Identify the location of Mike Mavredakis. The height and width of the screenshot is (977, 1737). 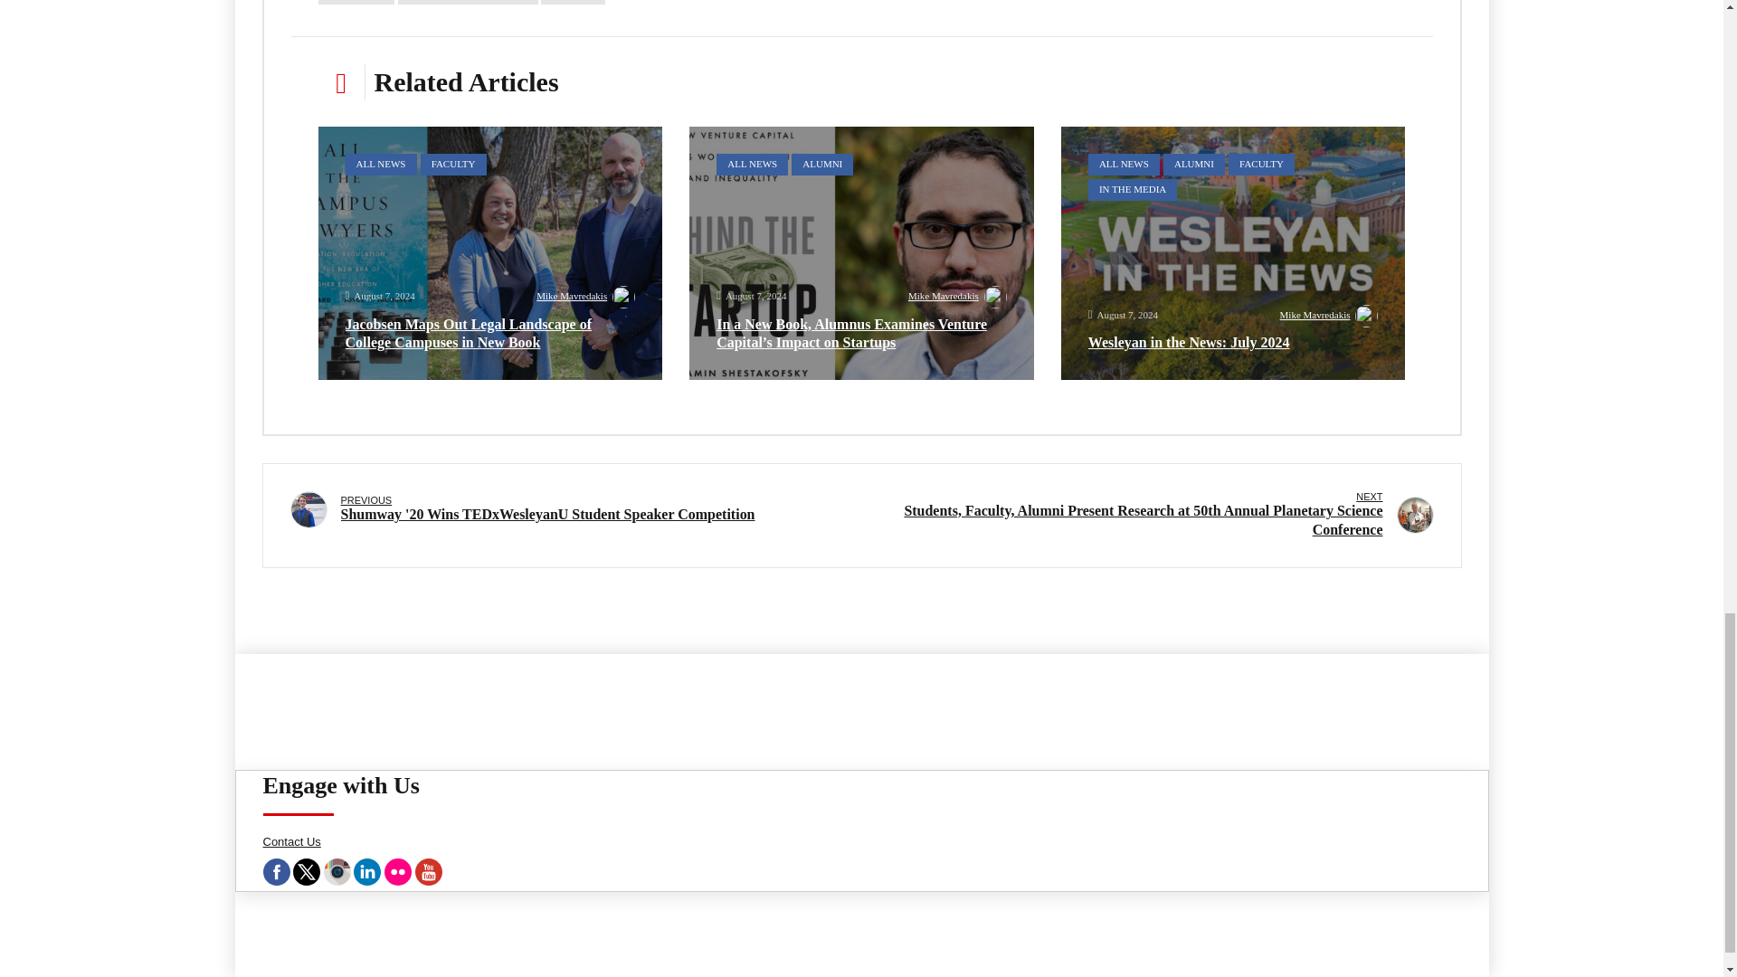
(957, 299).